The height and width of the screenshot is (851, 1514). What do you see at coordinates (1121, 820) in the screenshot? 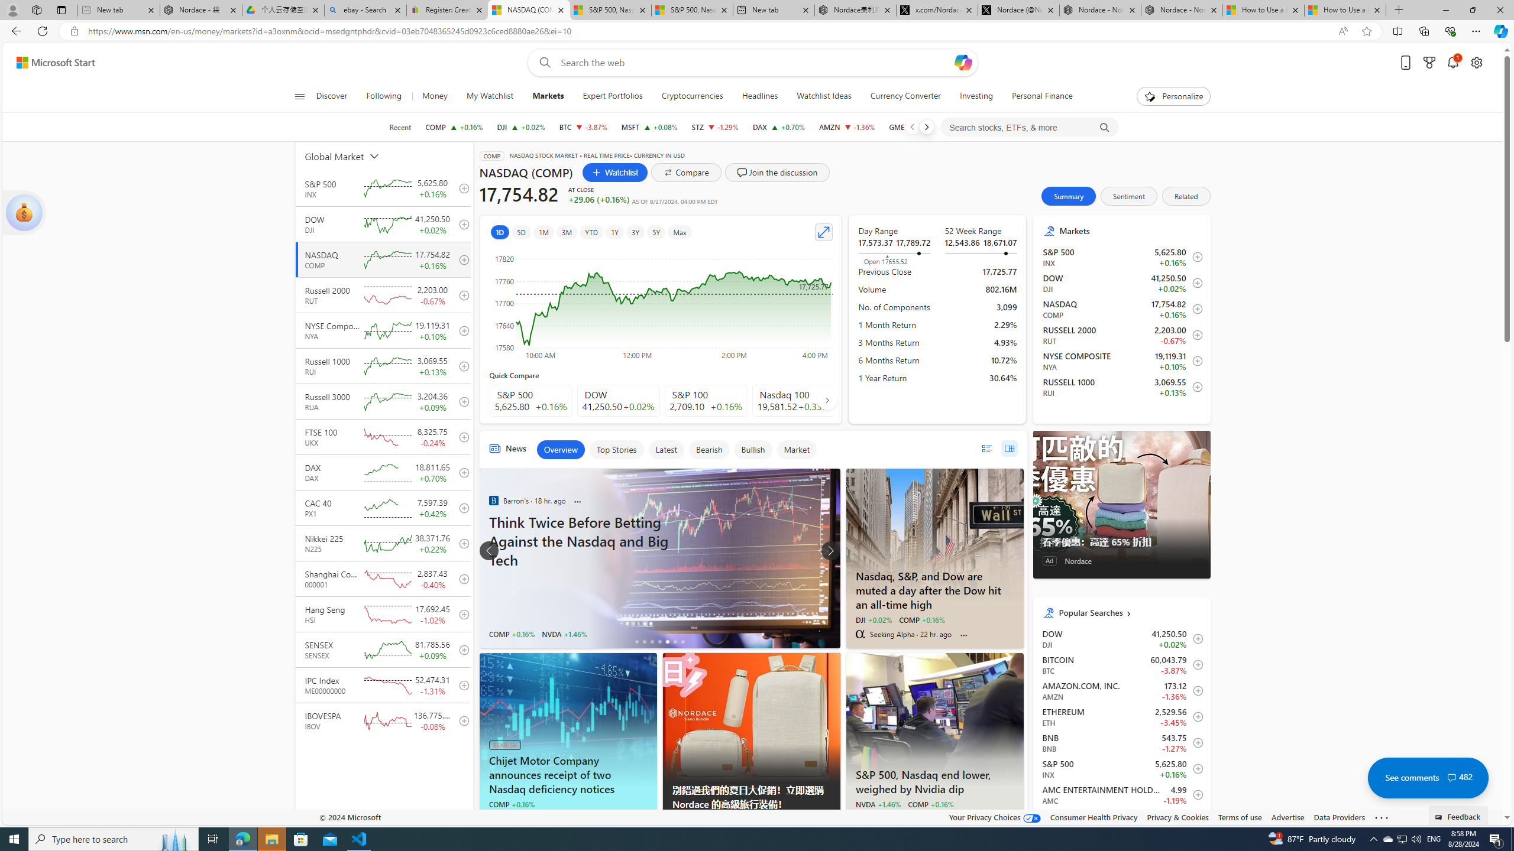
I see `ADA Cardano decrease 0.36 -0.00 -1.27% itemundefined` at bounding box center [1121, 820].